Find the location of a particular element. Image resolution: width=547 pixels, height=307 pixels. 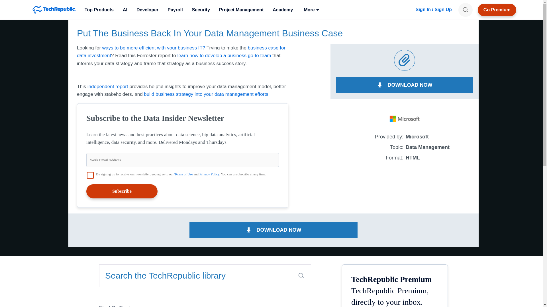

independent report is located at coordinates (108, 86).